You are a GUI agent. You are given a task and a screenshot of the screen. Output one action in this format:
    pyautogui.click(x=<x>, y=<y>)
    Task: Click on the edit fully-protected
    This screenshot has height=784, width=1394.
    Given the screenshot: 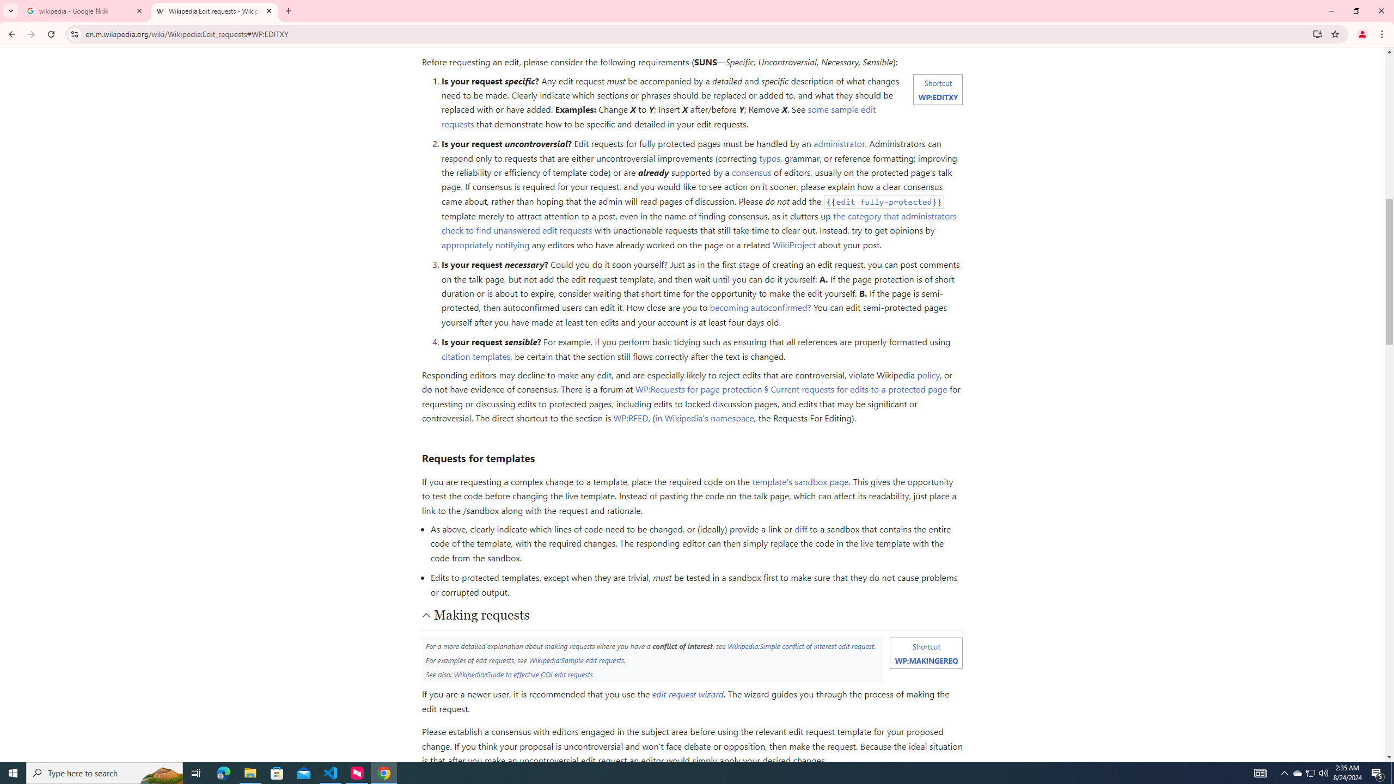 What is the action you would take?
    pyautogui.click(x=884, y=201)
    